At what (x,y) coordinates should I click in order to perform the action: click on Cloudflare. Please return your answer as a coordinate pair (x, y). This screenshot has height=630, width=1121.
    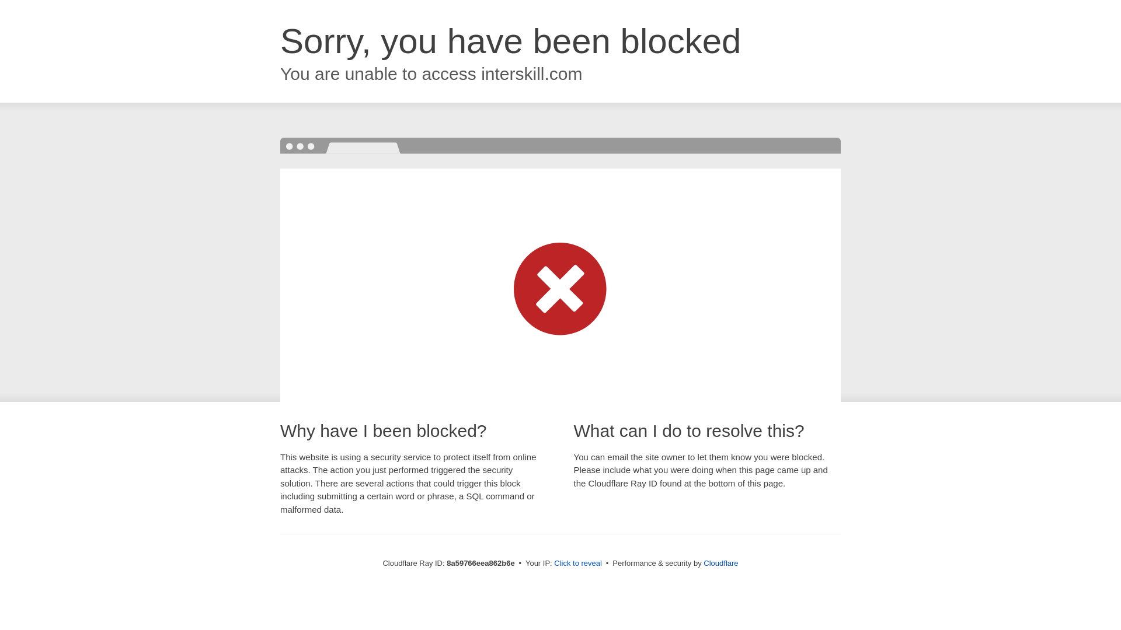
    Looking at the image, I should click on (720, 563).